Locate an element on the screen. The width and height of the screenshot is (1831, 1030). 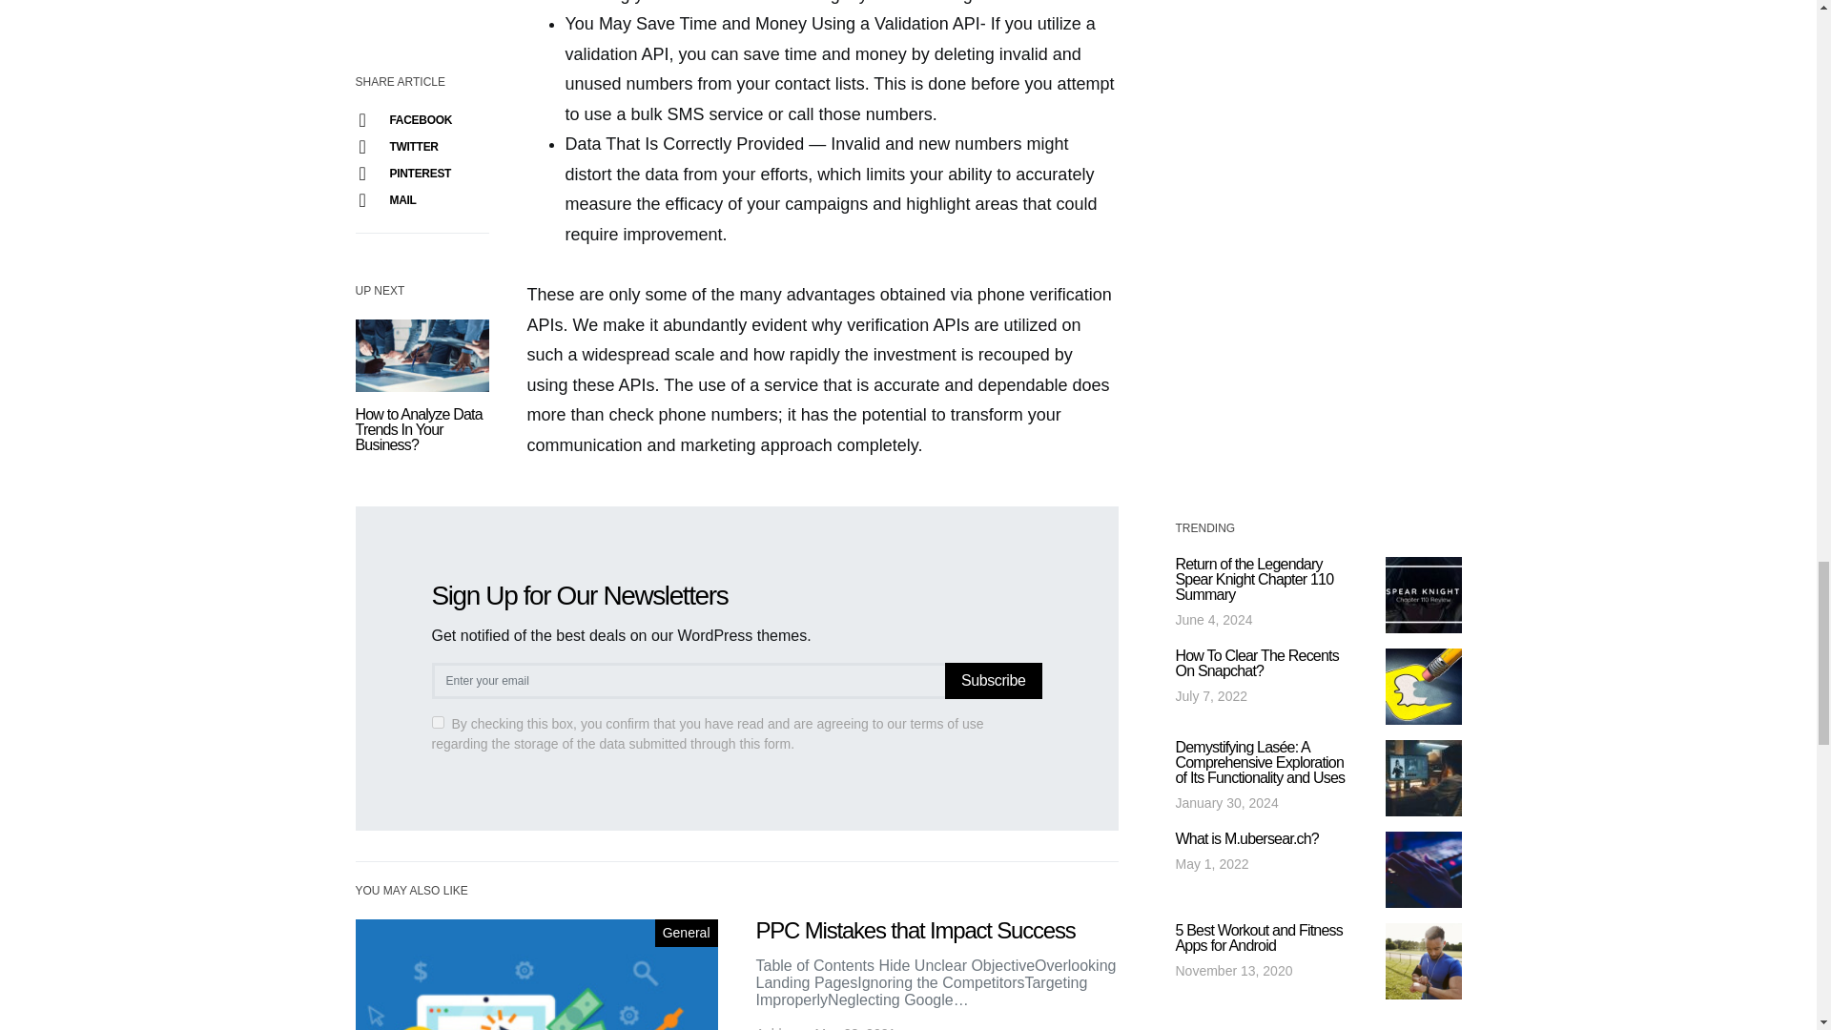
on is located at coordinates (437, 721).